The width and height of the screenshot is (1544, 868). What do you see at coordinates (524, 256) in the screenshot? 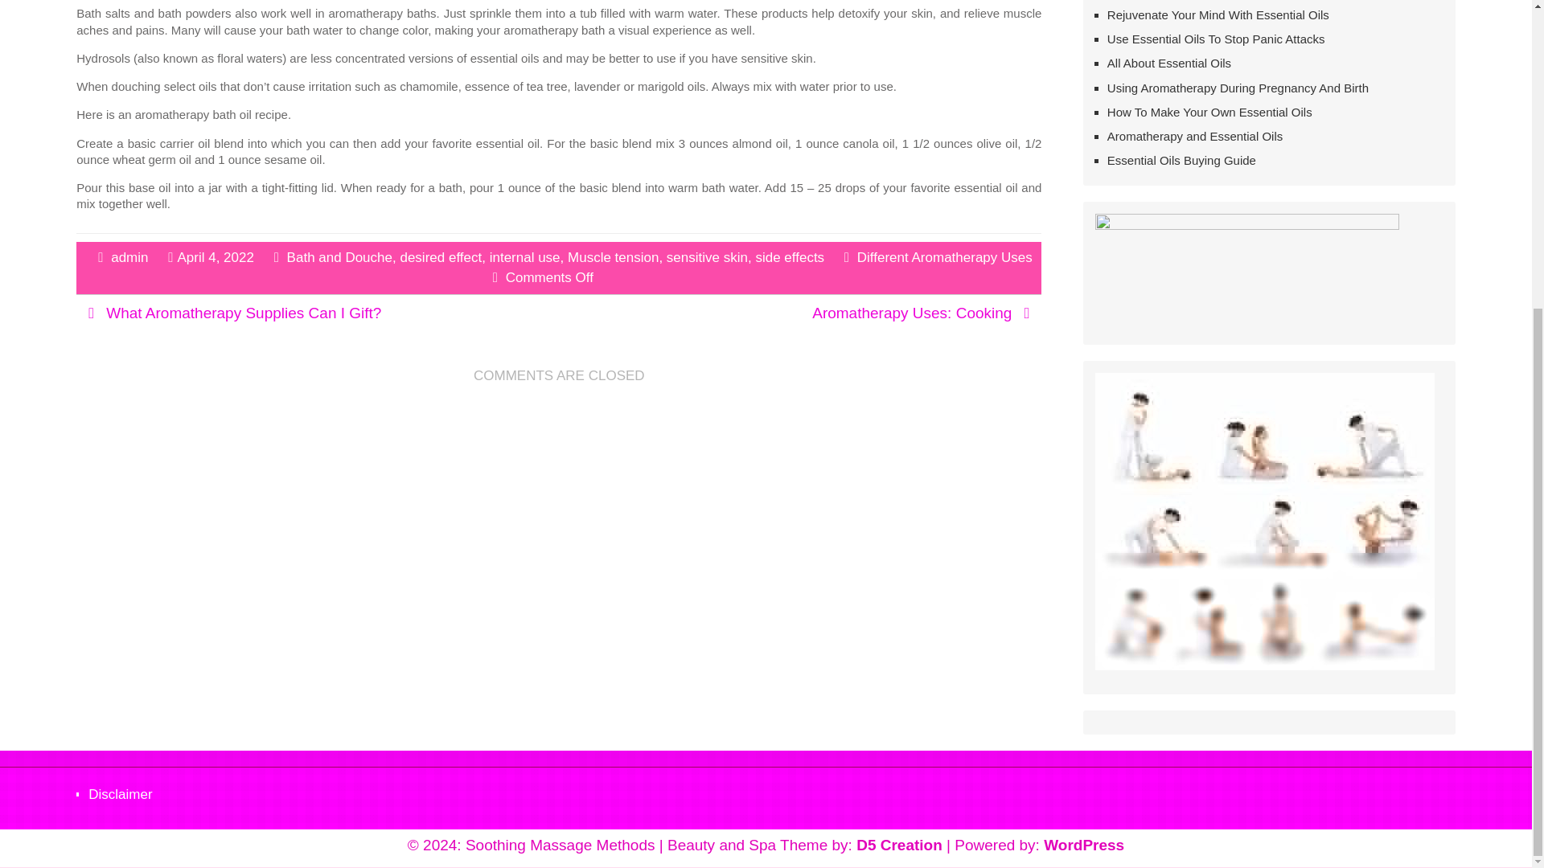
I see `internal use` at bounding box center [524, 256].